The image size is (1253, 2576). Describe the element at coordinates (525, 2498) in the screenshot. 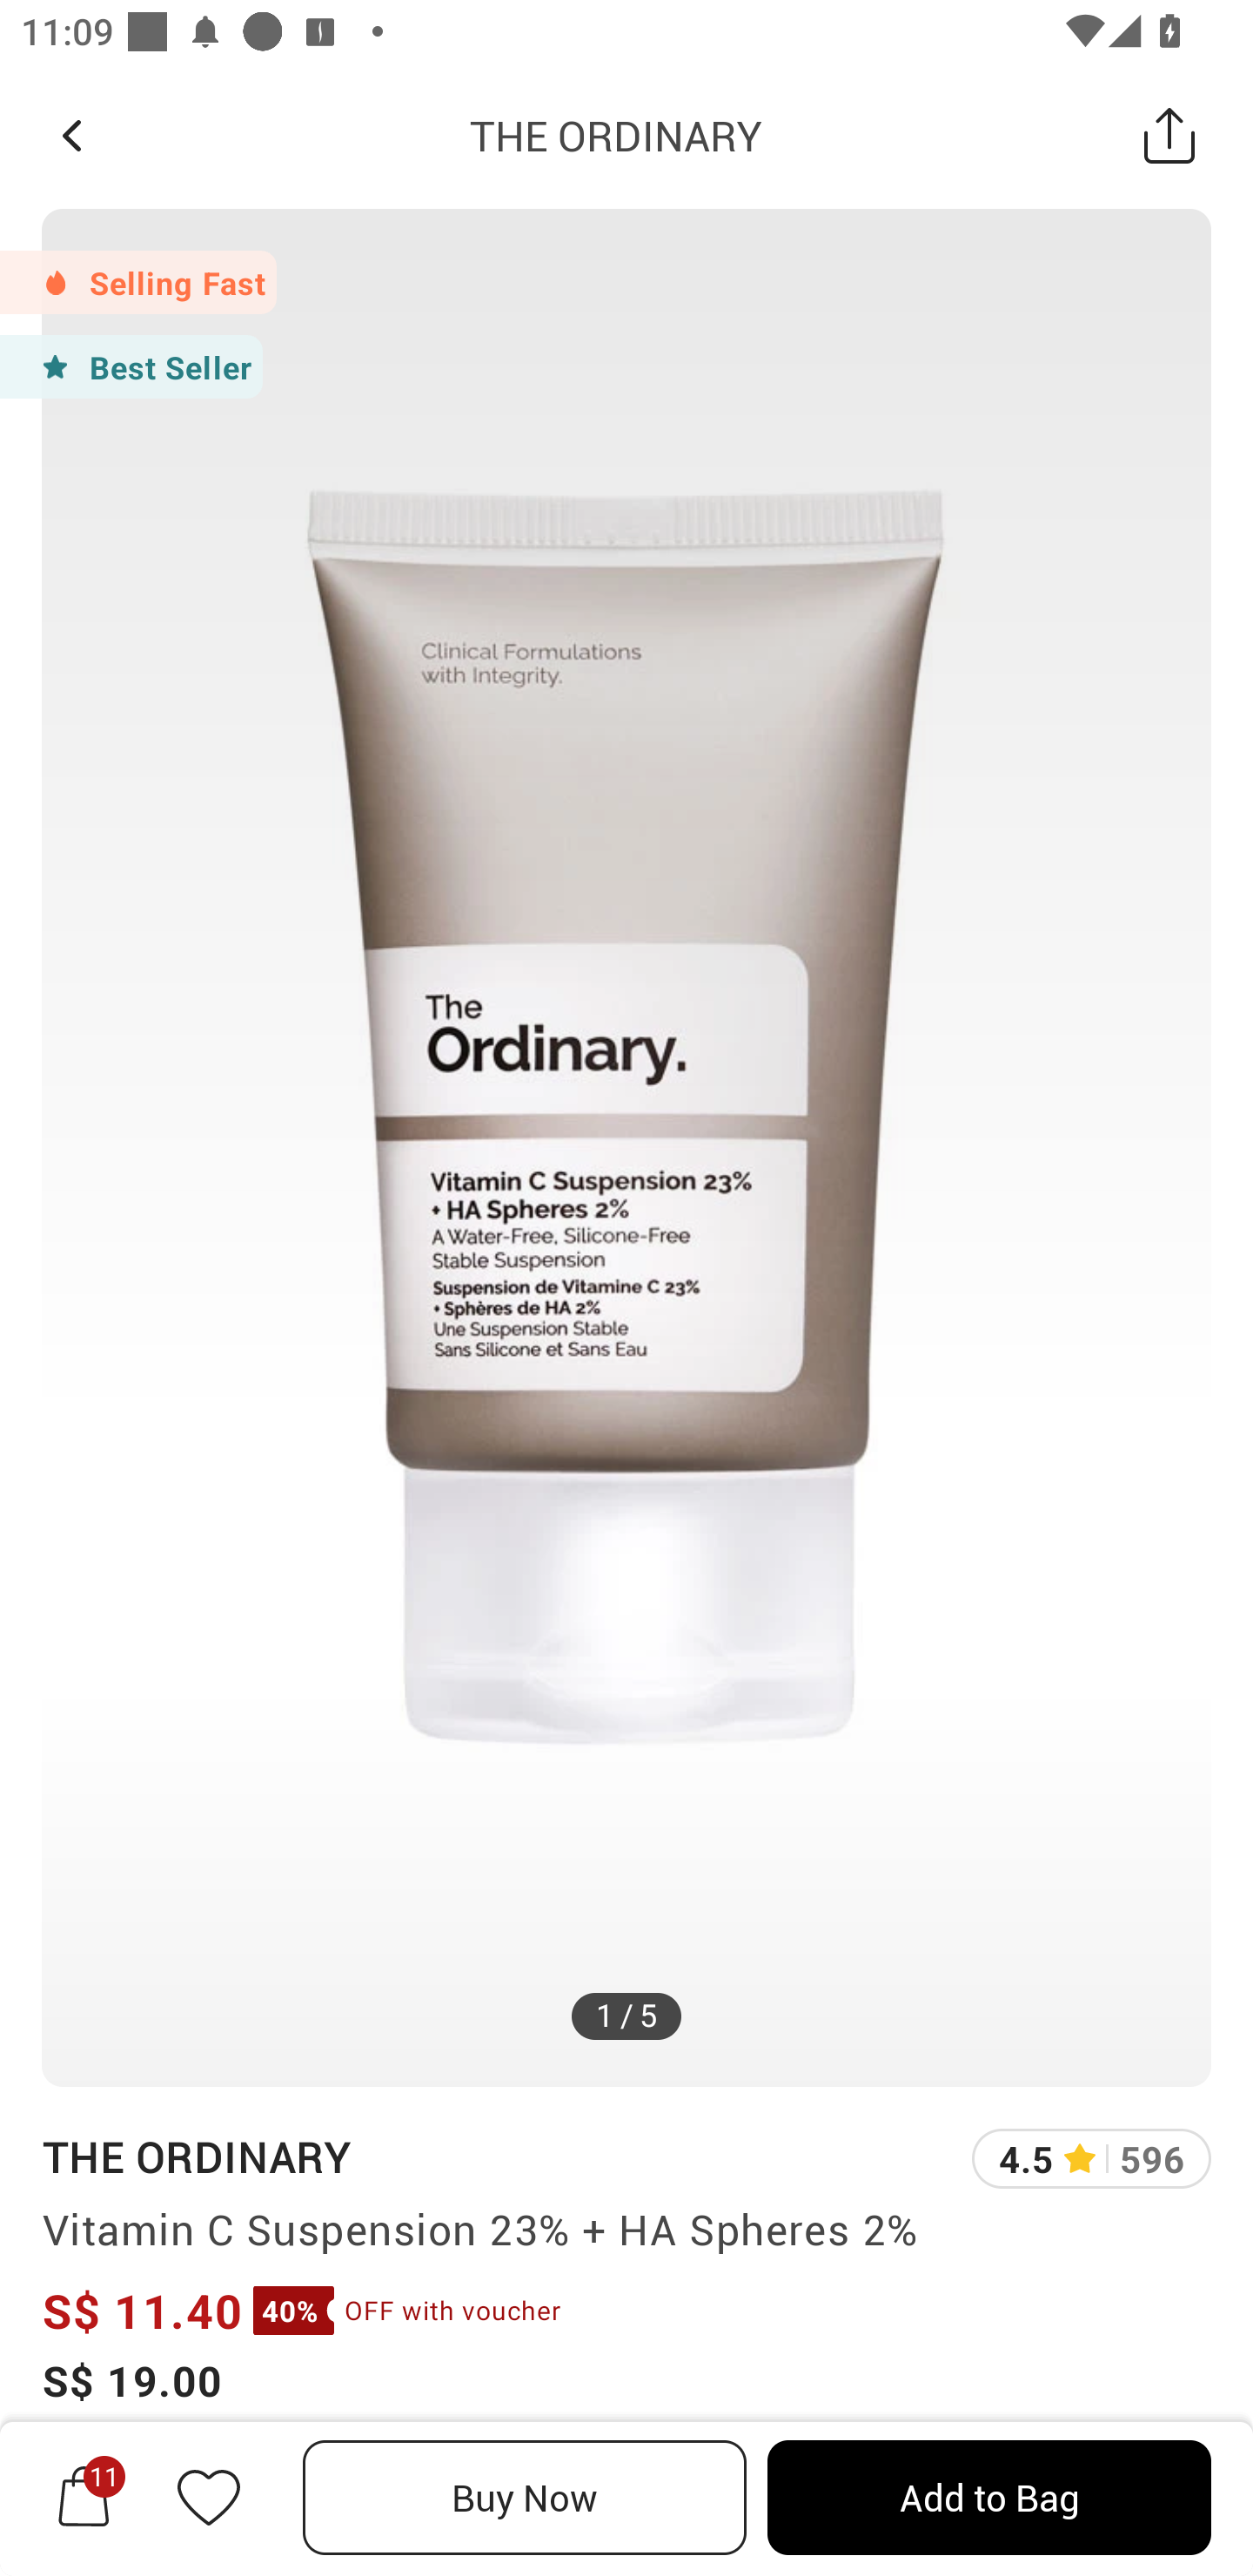

I see `Buy Now` at that location.